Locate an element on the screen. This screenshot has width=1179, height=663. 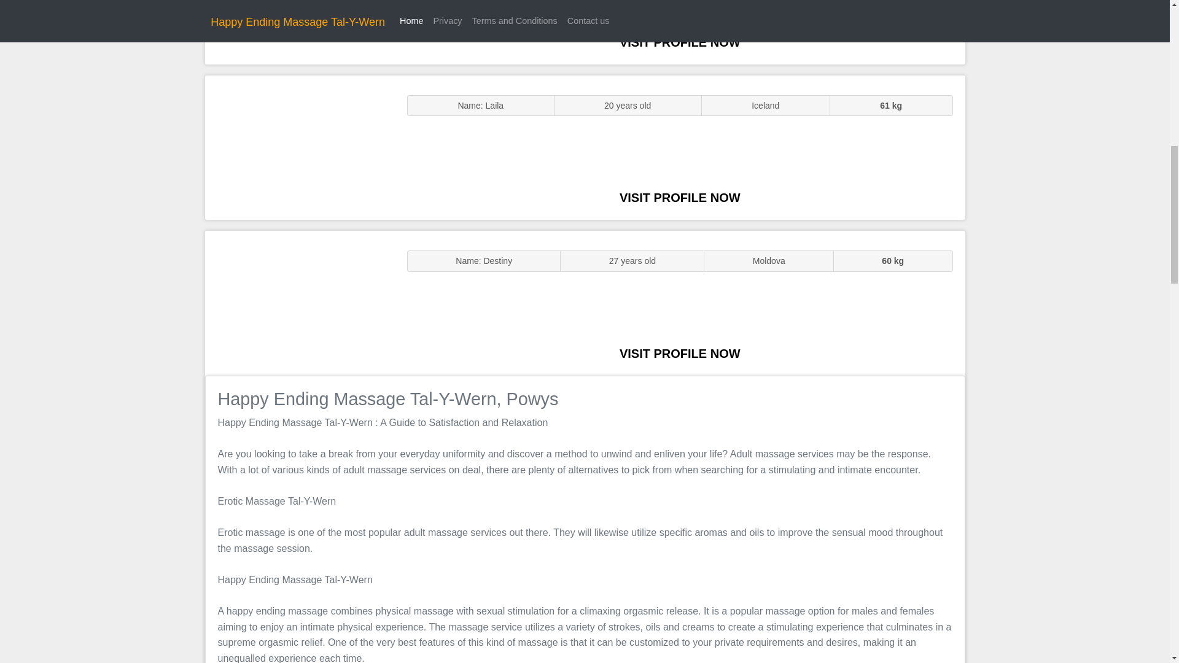
Sluts is located at coordinates (300, 32).